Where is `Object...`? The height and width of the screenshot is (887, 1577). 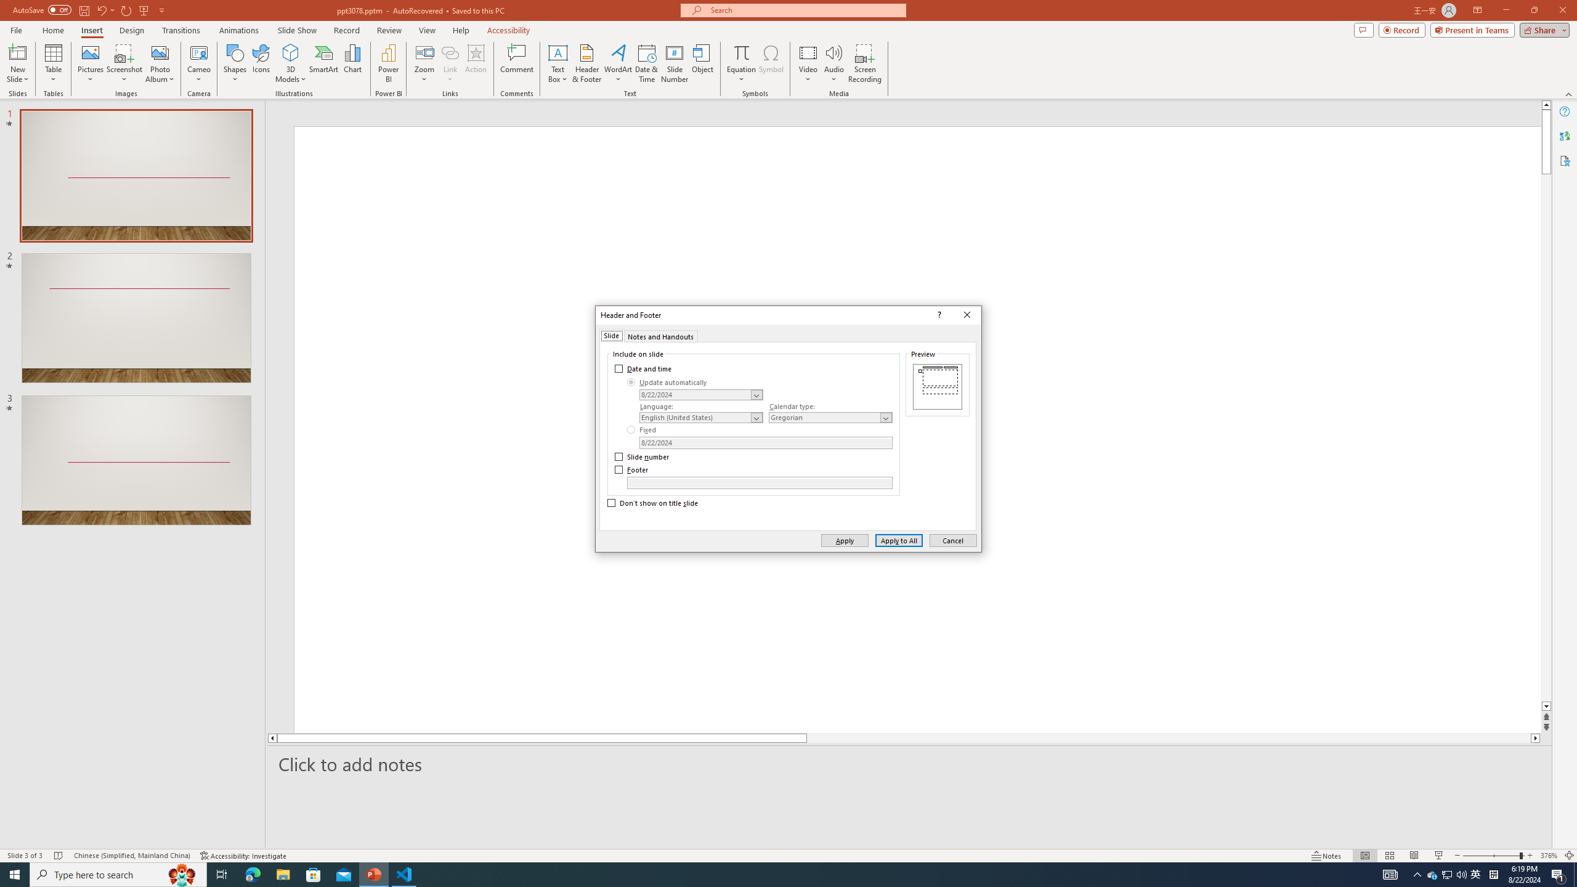 Object... is located at coordinates (703, 63).